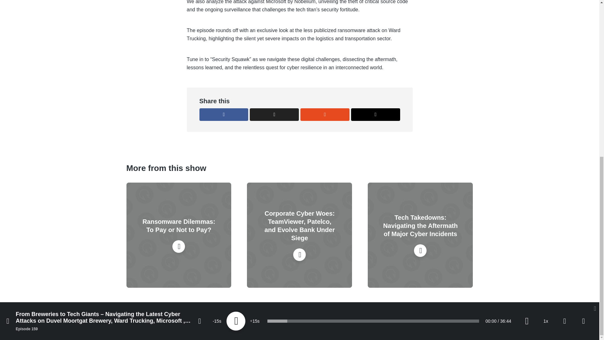 The width and height of the screenshot is (604, 340). What do you see at coordinates (179, 226) in the screenshot?
I see `Ransomware Dilemmas: To Pay or Not to Pay?` at bounding box center [179, 226].